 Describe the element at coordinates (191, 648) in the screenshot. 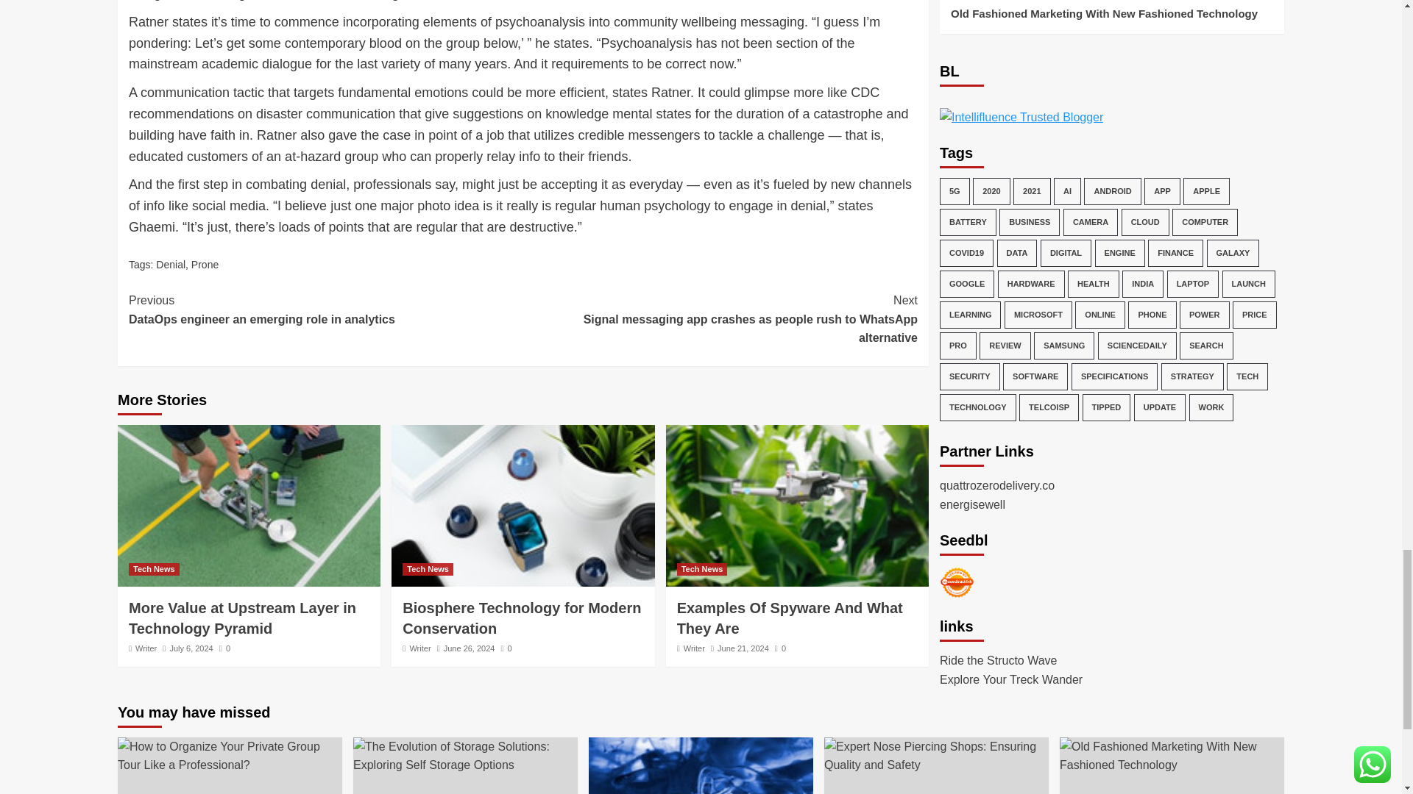

I see `July 6, 2024` at that location.